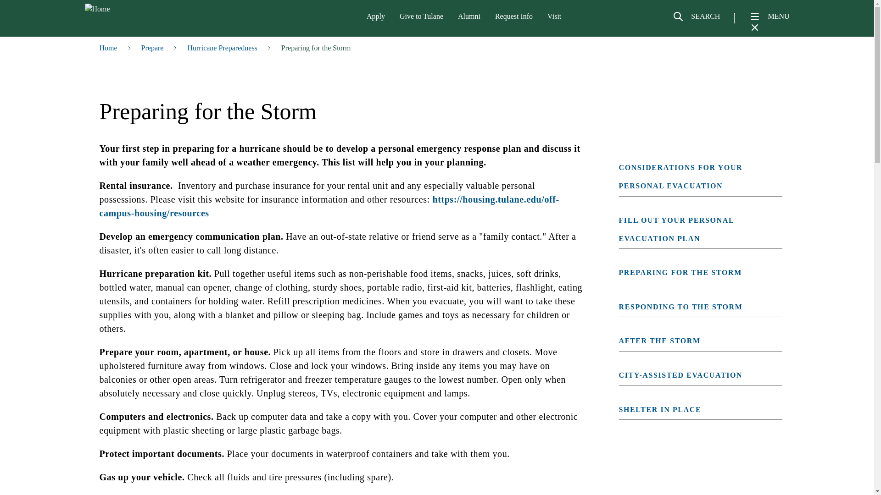 The width and height of the screenshot is (881, 495). Describe the element at coordinates (696, 20) in the screenshot. I see `SEARCH` at that location.